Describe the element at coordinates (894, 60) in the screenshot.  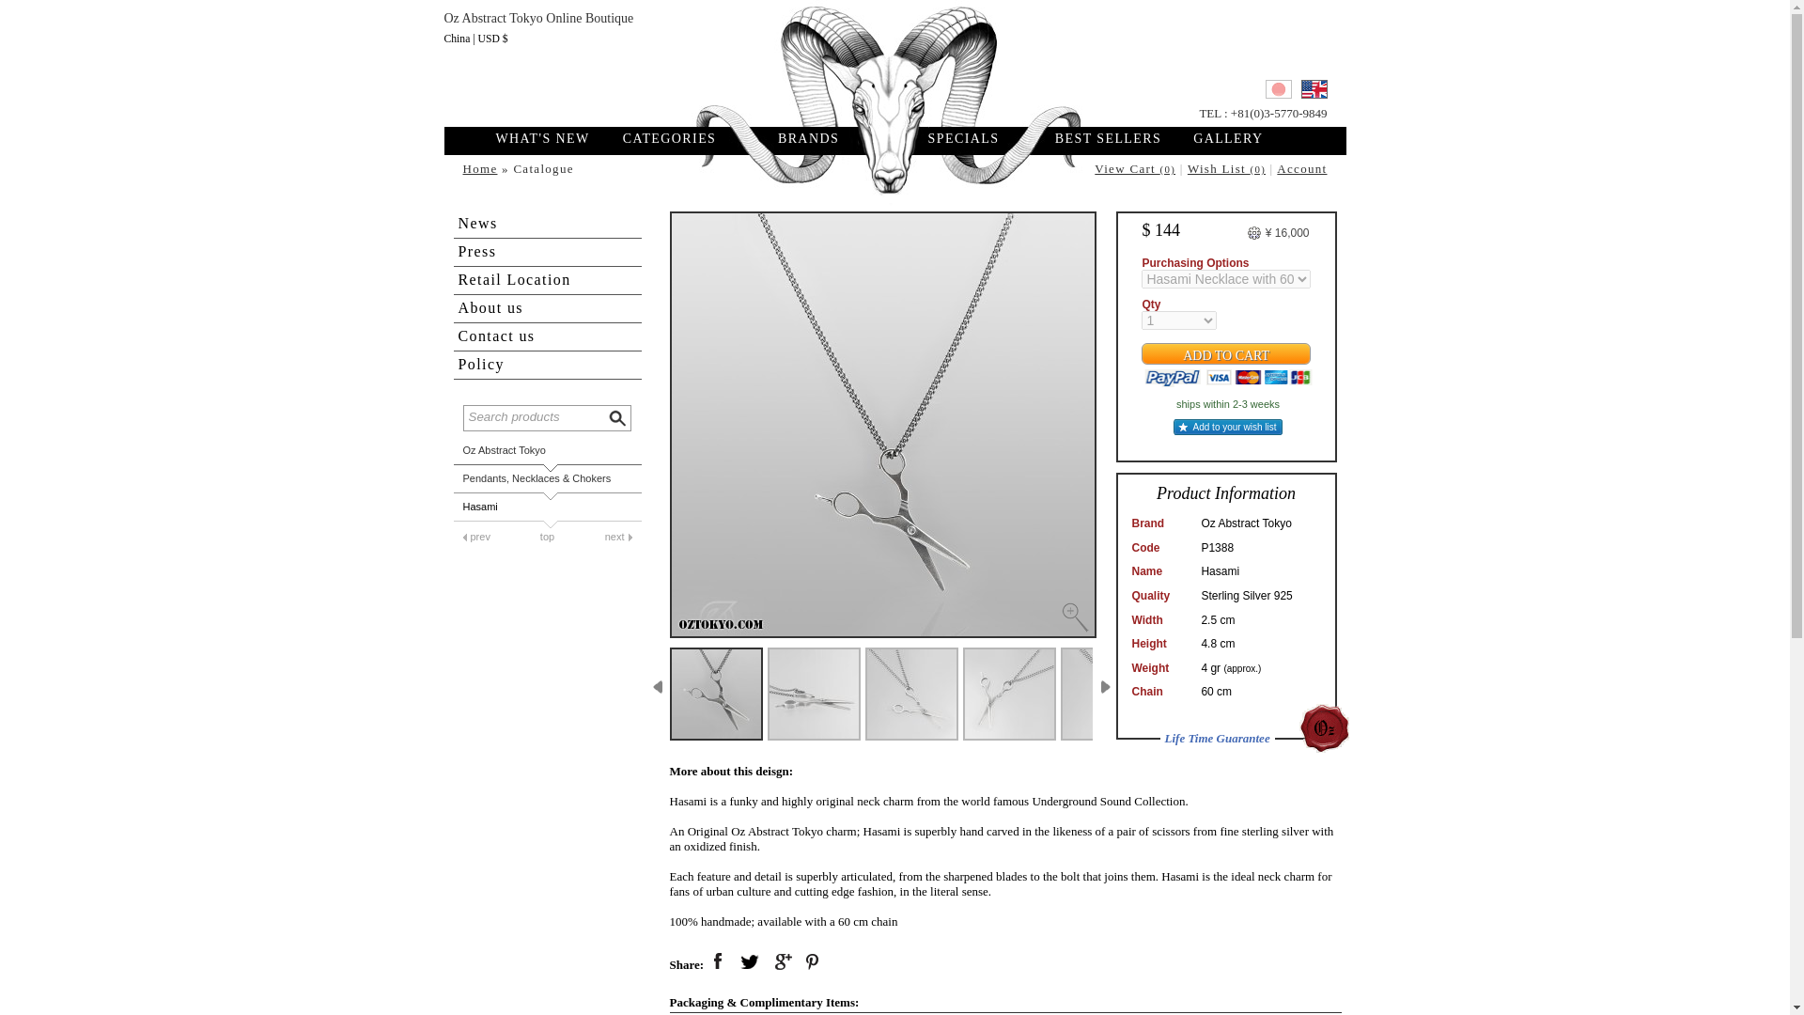
I see `Oz Abstract Tokyo Online Boutique` at that location.